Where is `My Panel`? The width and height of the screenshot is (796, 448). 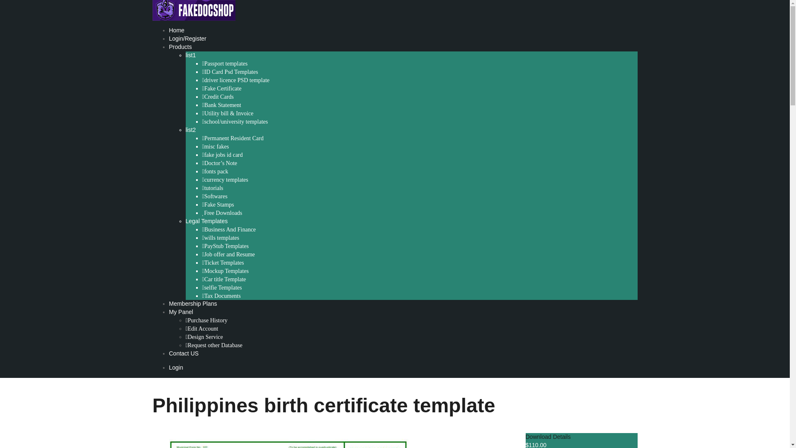
My Panel is located at coordinates (181, 312).